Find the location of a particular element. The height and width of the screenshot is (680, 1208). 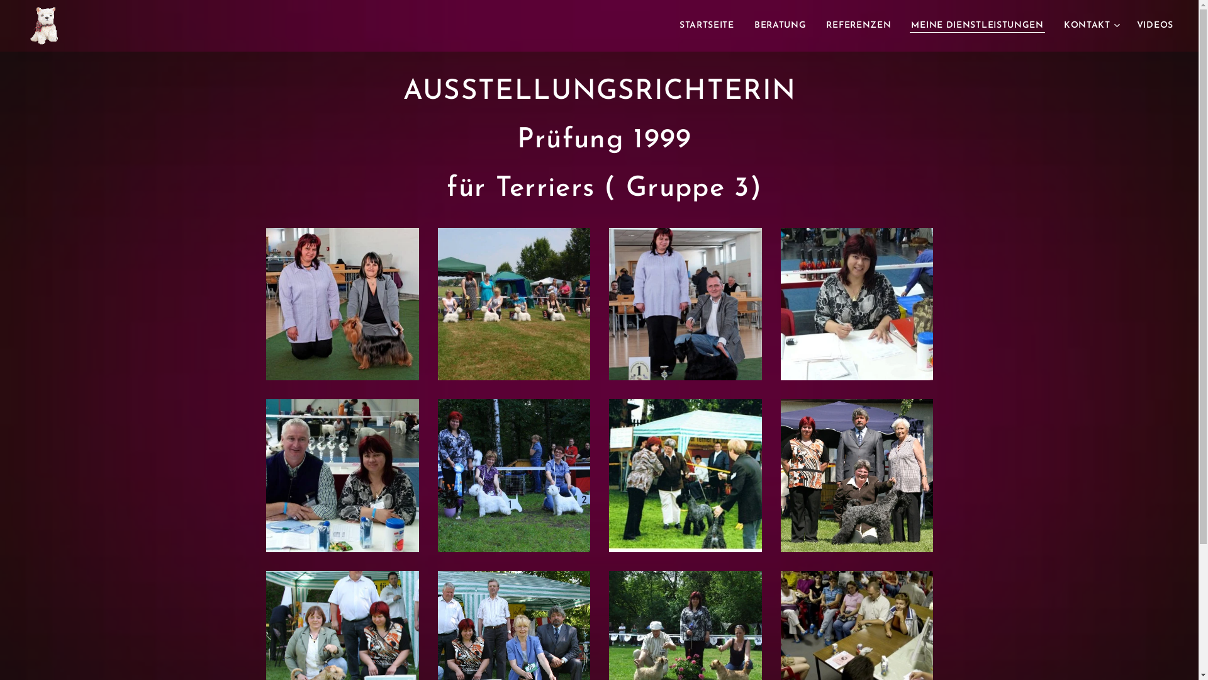

REFERENZEN is located at coordinates (858, 26).